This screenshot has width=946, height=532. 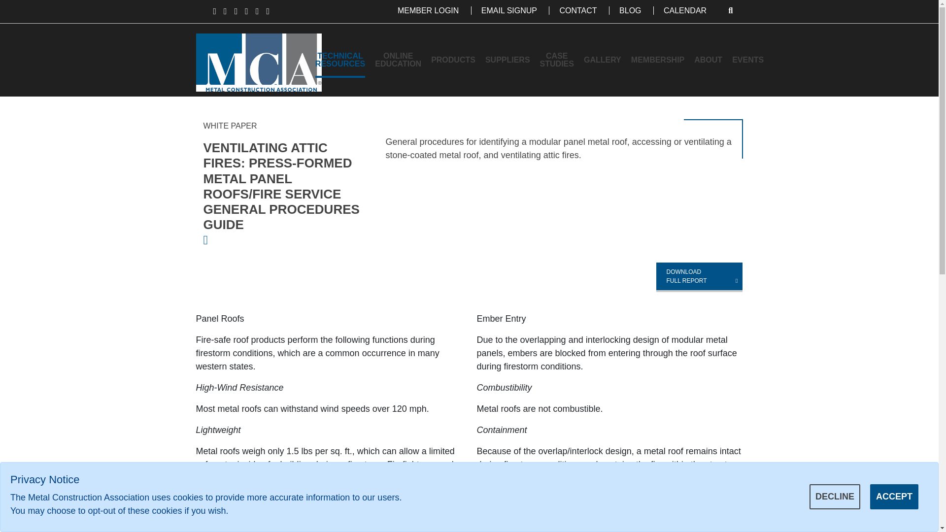 I want to click on GALLERY, so click(x=602, y=60).